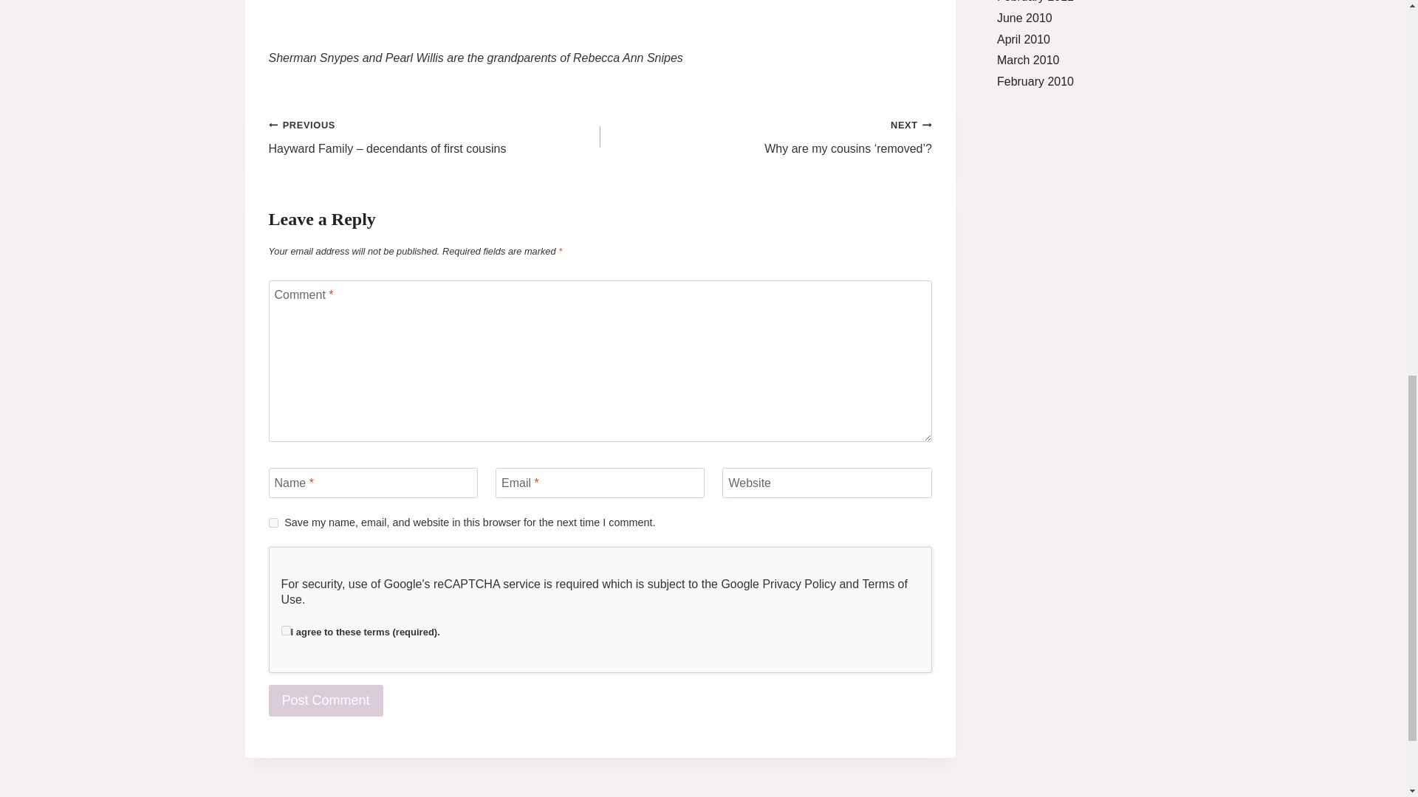 The height and width of the screenshot is (797, 1418). Describe the element at coordinates (1024, 39) in the screenshot. I see `April 2010` at that location.